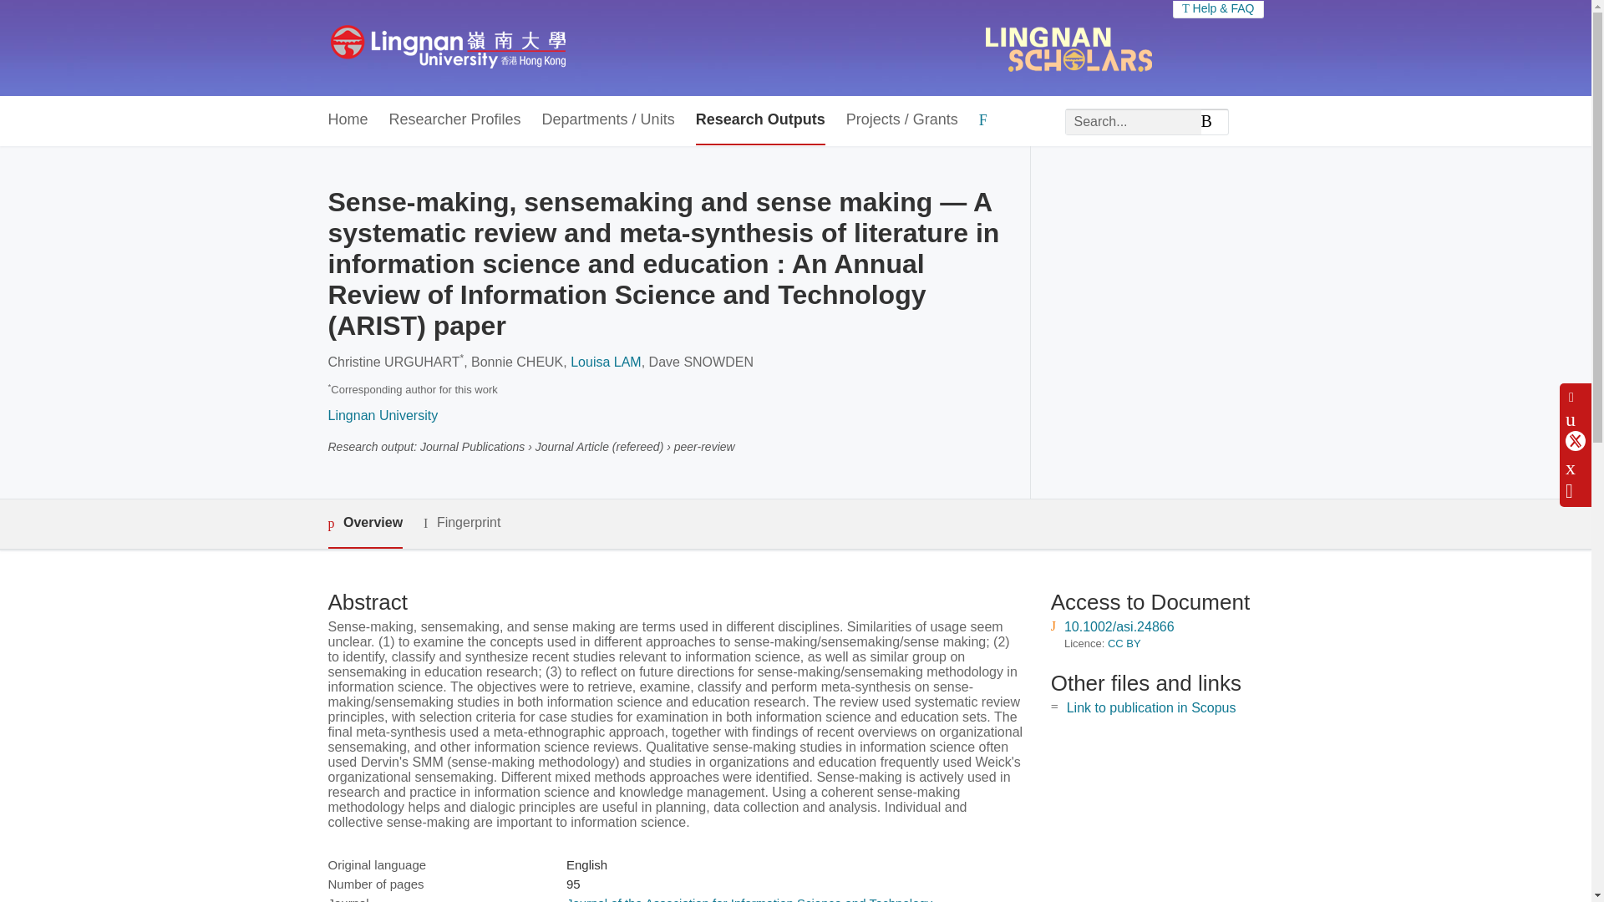 The width and height of the screenshot is (1604, 902). What do you see at coordinates (760, 120) in the screenshot?
I see `Research Outputs` at bounding box center [760, 120].